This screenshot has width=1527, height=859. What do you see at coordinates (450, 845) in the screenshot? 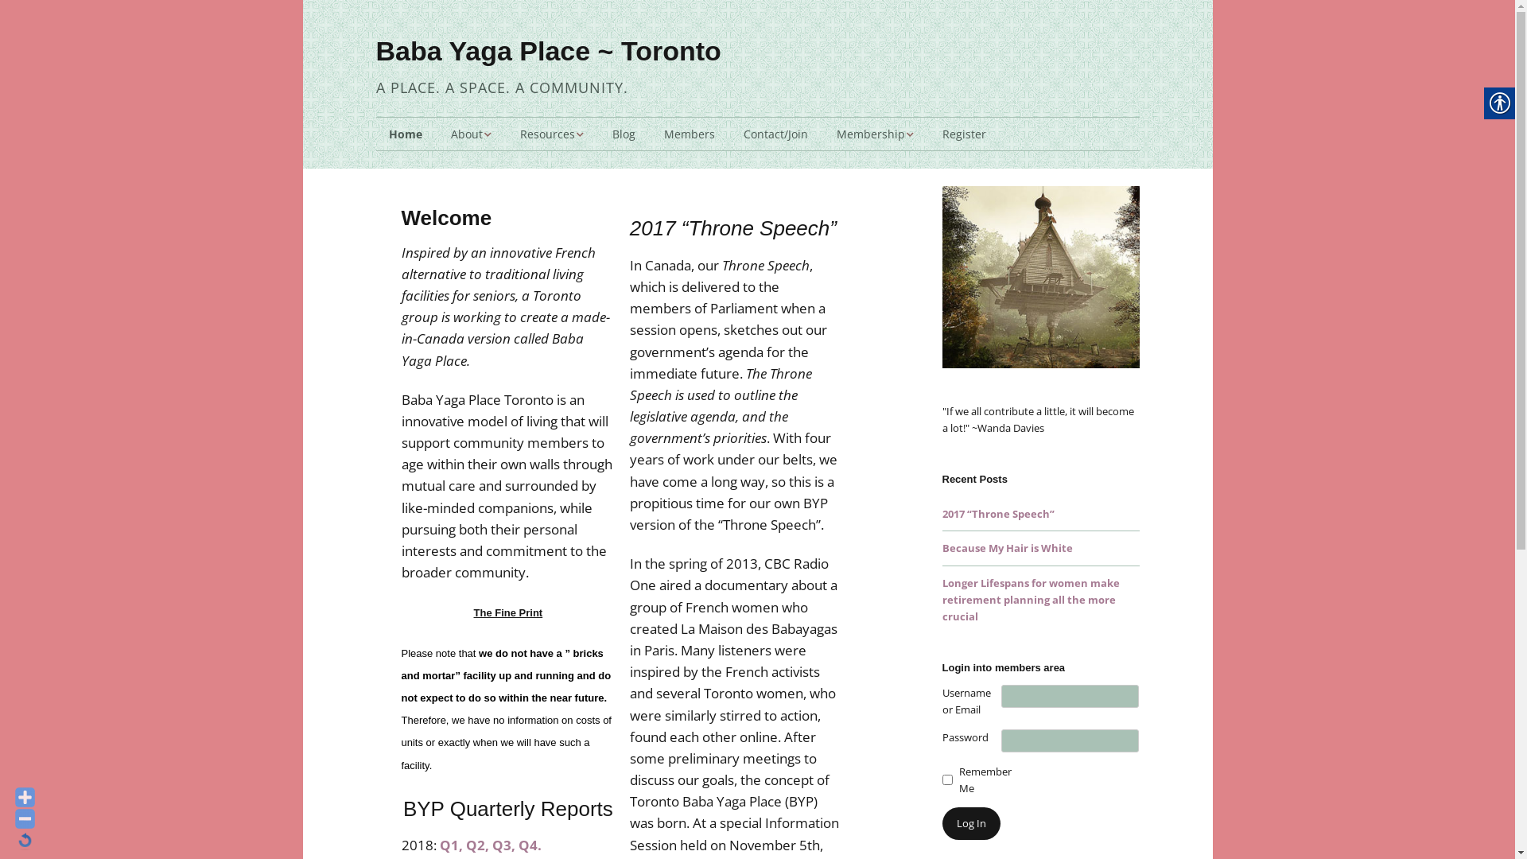
I see `Q1,` at bounding box center [450, 845].